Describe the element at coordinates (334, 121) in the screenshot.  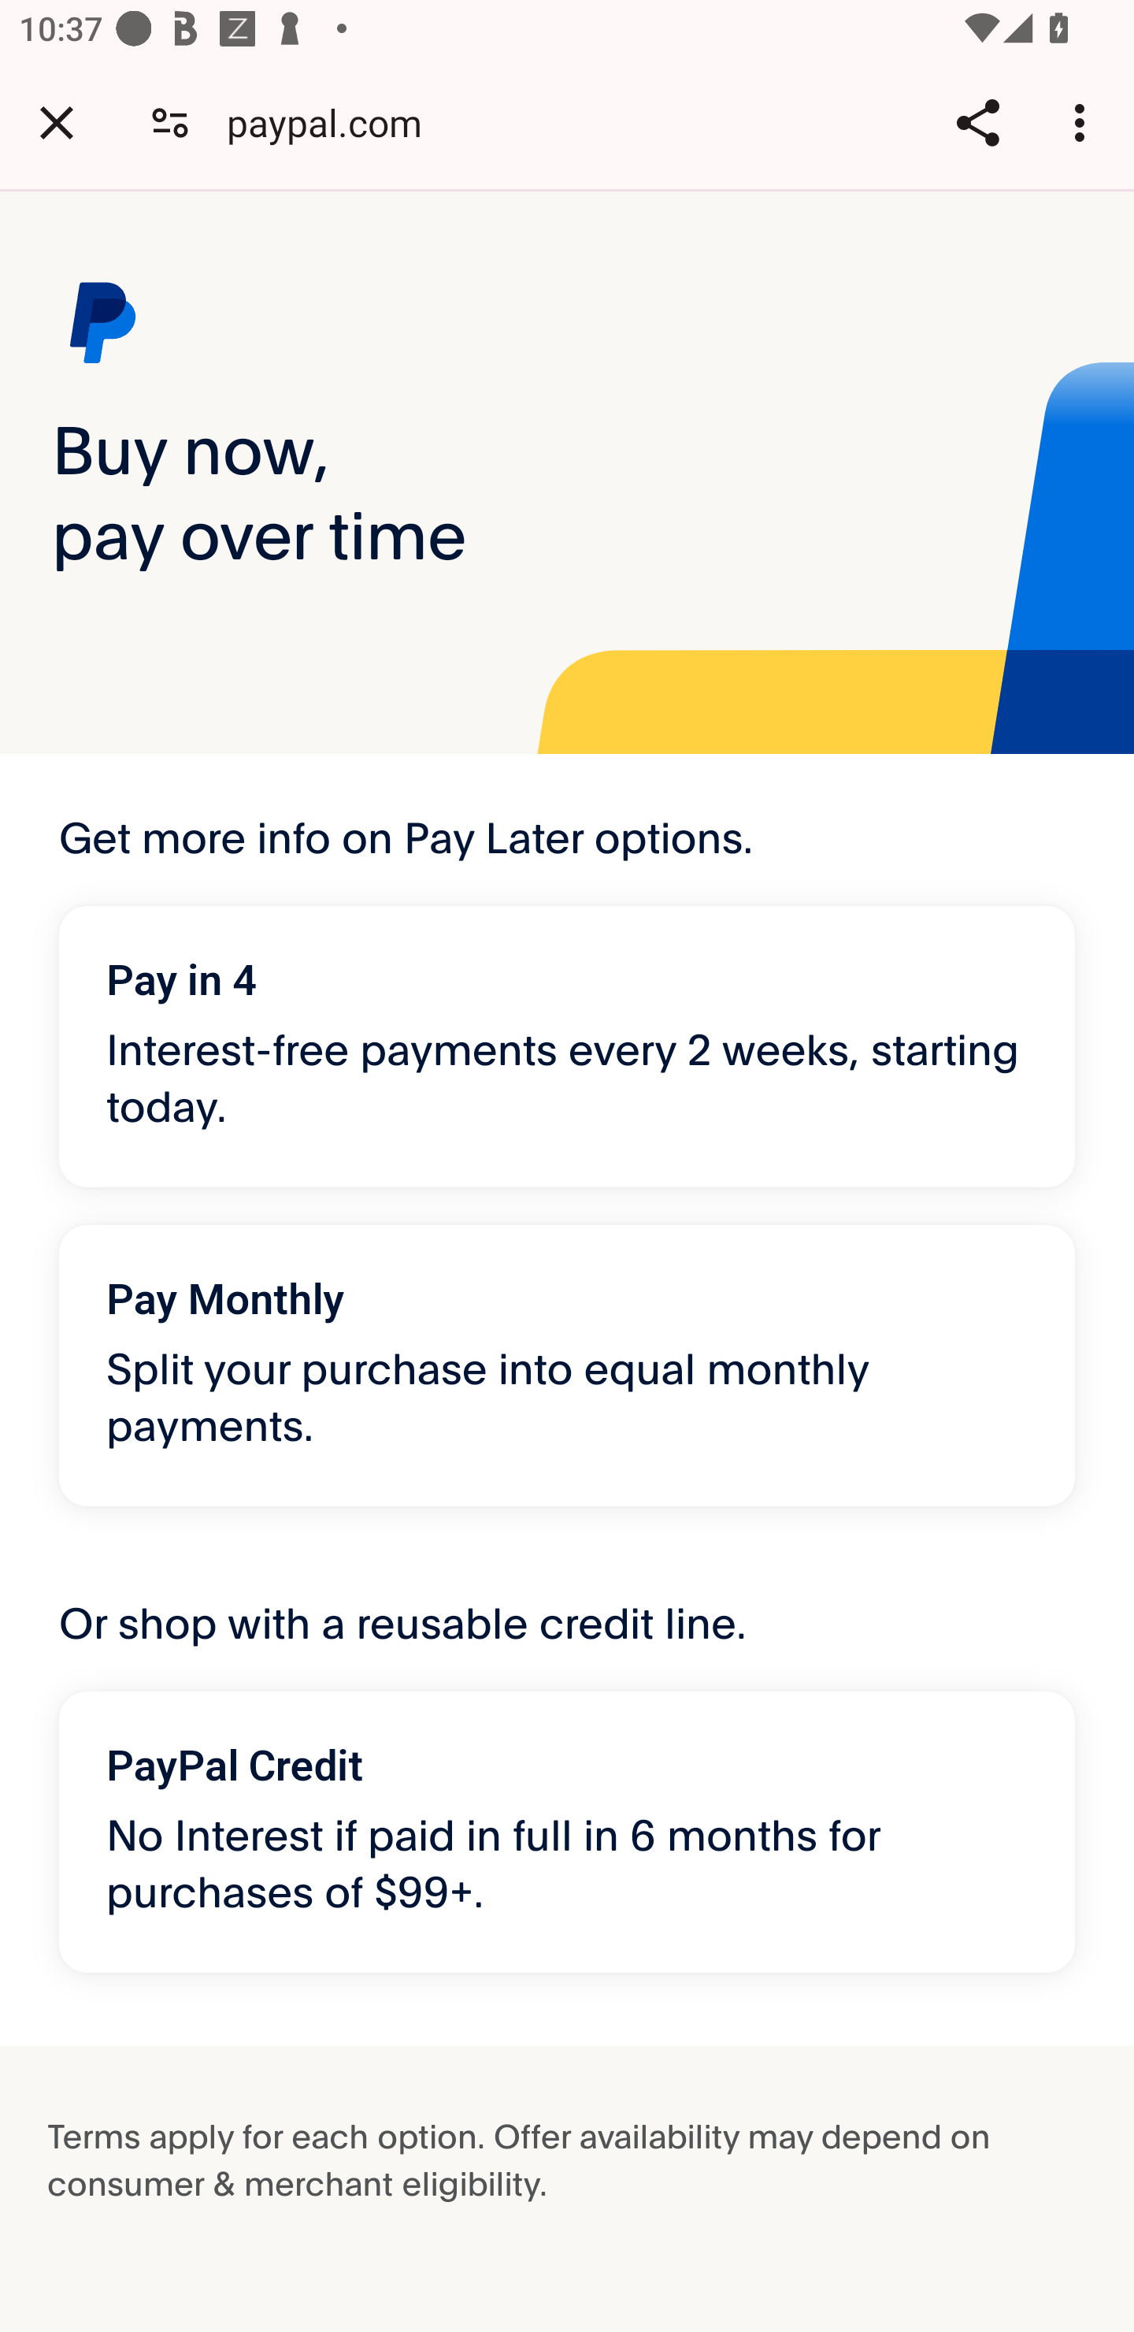
I see `paypal.com` at that location.